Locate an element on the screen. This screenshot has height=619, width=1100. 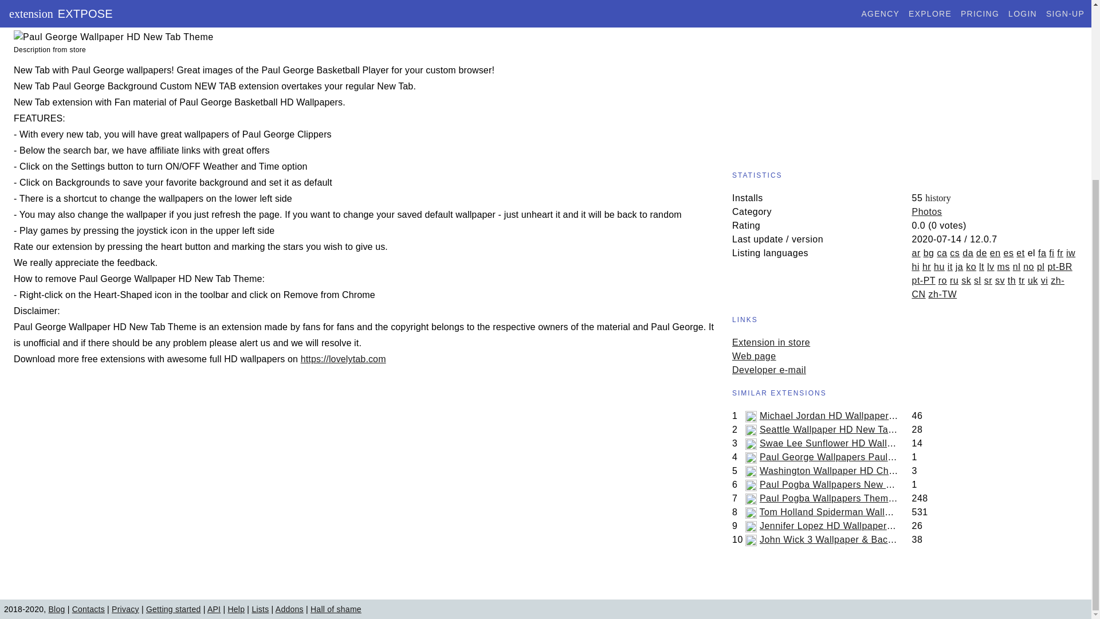
Photos is located at coordinates (927, 211).